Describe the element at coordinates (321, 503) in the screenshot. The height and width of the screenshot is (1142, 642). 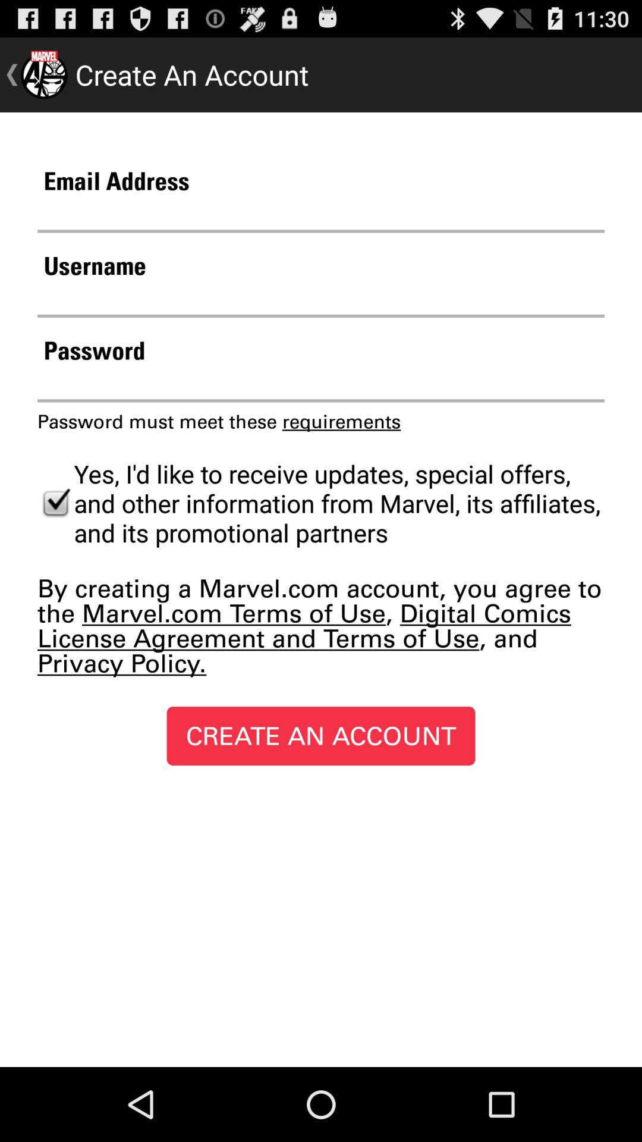
I see `select the check box with its text` at that location.